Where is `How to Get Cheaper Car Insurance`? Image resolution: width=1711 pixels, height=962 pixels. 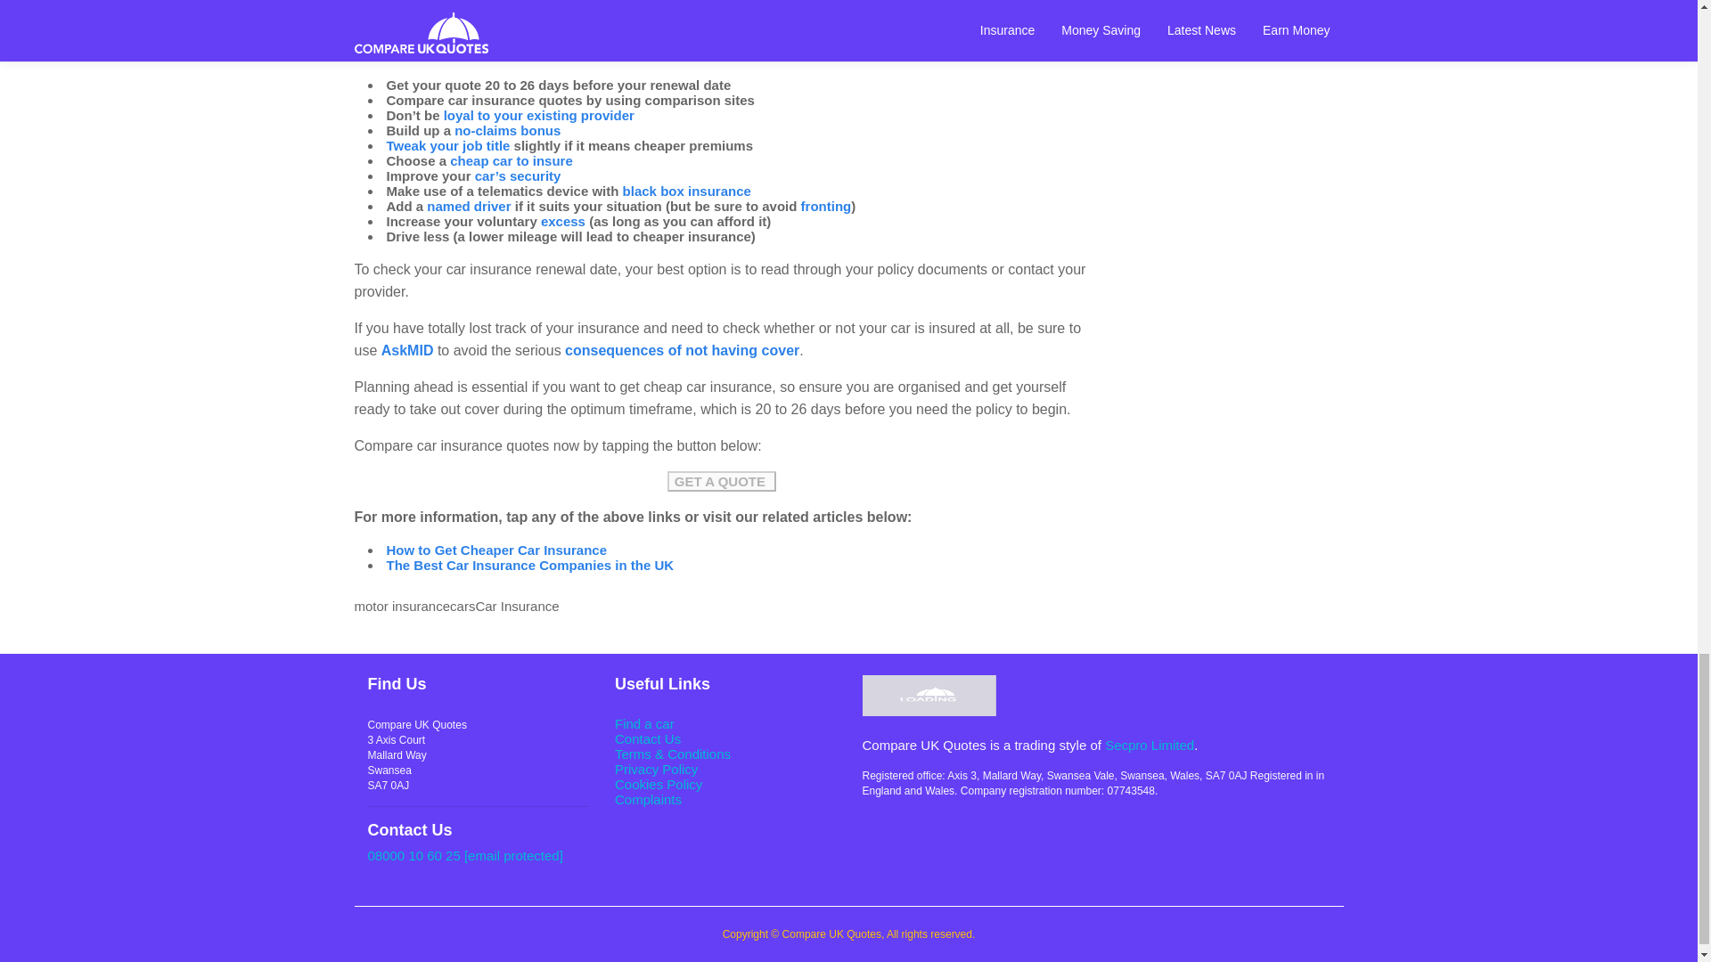 How to Get Cheaper Car Insurance is located at coordinates (496, 550).